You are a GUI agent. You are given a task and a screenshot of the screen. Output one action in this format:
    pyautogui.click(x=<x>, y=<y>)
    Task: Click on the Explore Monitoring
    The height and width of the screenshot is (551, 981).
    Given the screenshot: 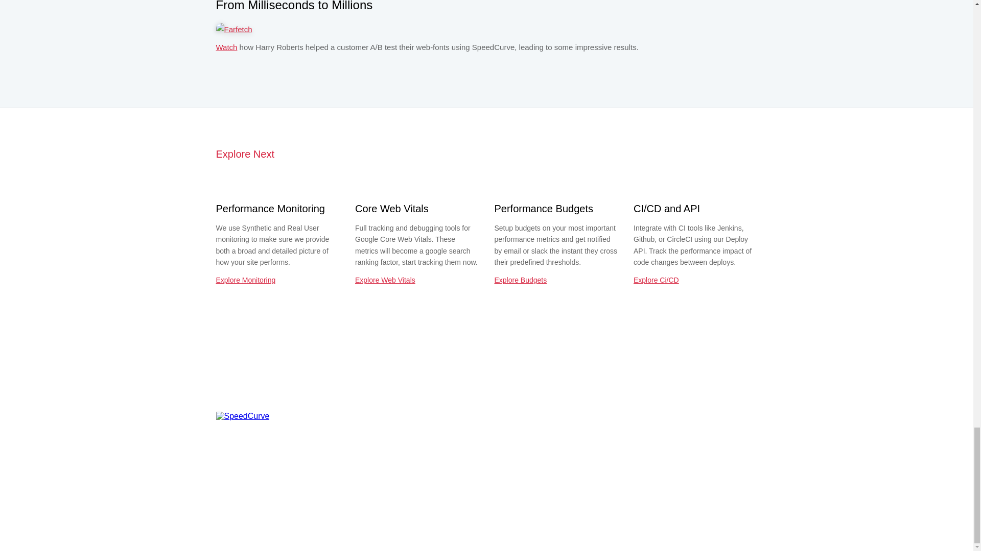 What is the action you would take?
    pyautogui.click(x=245, y=280)
    